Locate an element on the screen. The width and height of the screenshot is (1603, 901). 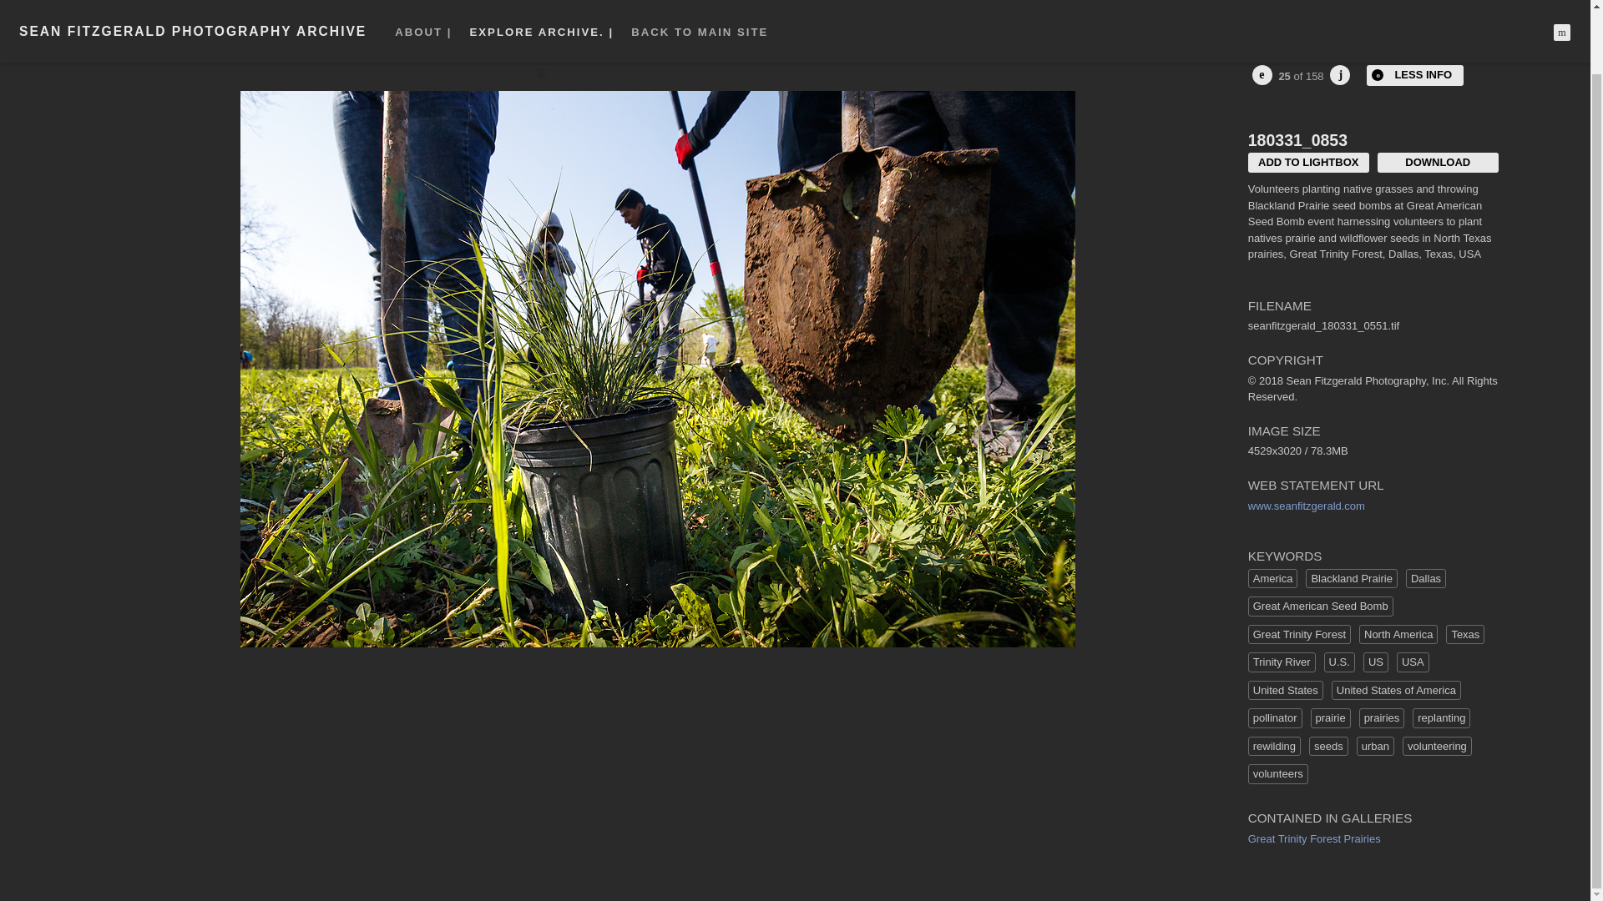
USA is located at coordinates (1413, 662).